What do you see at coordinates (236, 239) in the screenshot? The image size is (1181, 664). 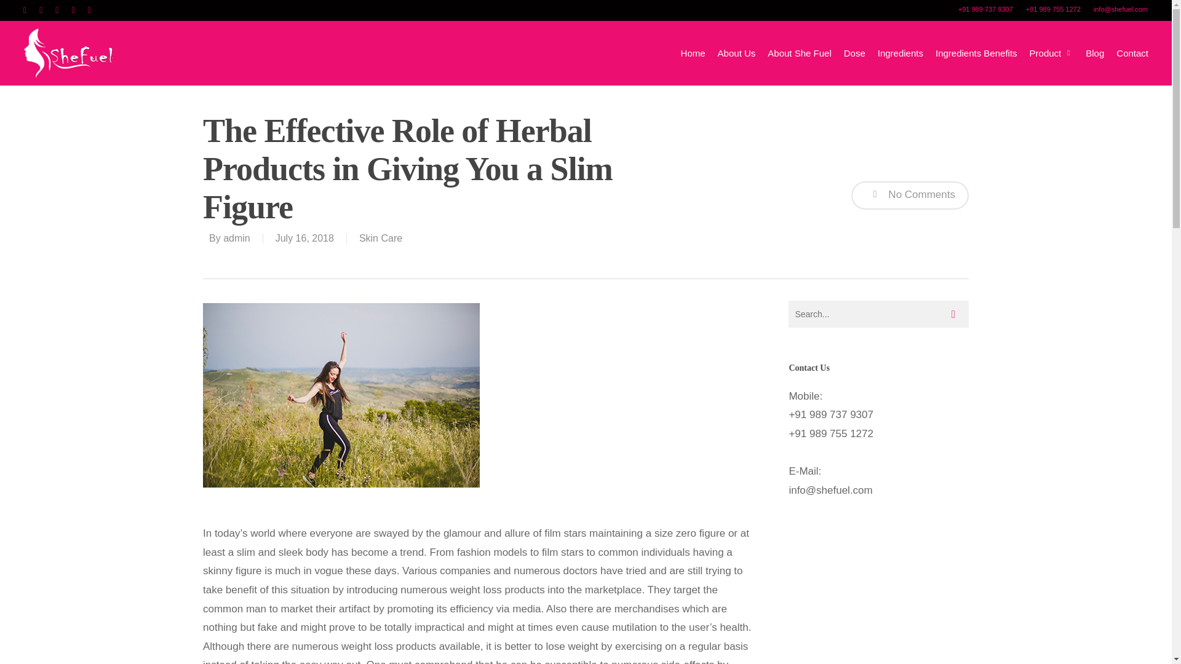 I see `Posts by admin` at bounding box center [236, 239].